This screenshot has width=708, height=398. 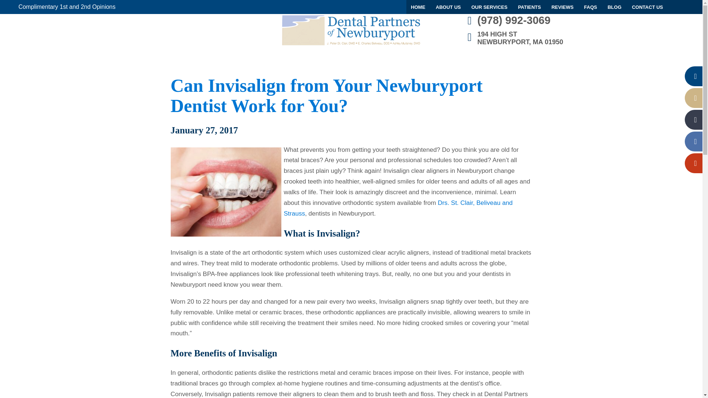 What do you see at coordinates (448, 7) in the screenshot?
I see `BLOG` at bounding box center [448, 7].